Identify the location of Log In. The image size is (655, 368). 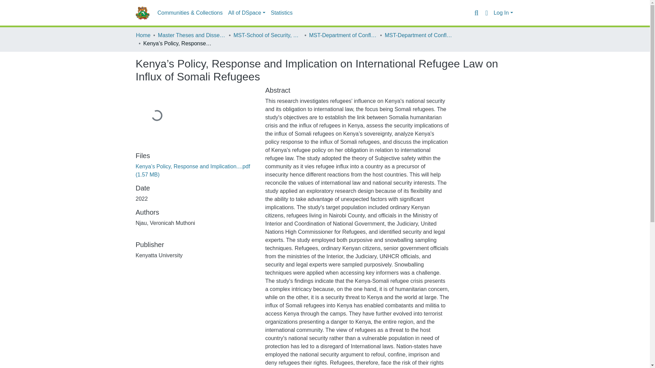
(503, 13).